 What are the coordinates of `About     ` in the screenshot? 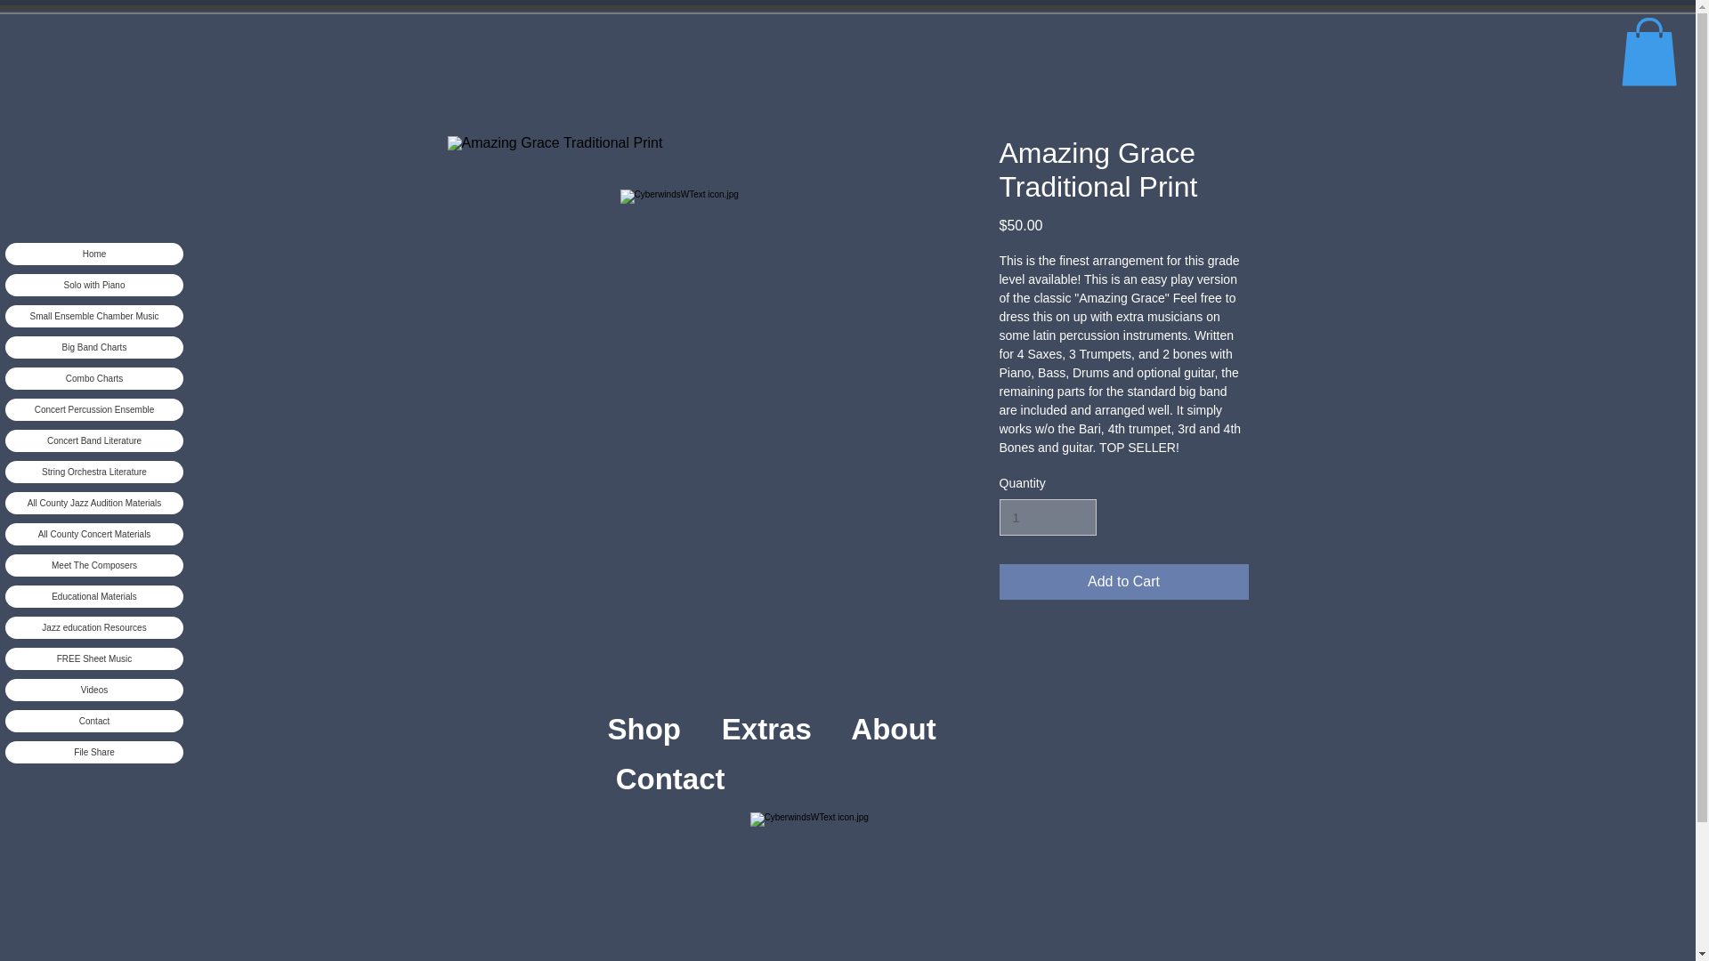 It's located at (783, 755).